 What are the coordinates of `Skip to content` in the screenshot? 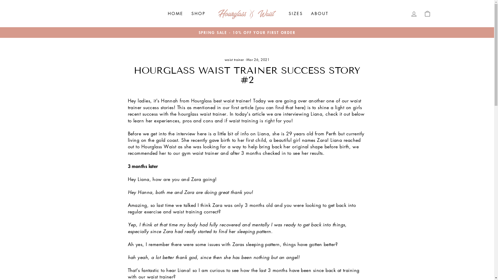 It's located at (0, 0).